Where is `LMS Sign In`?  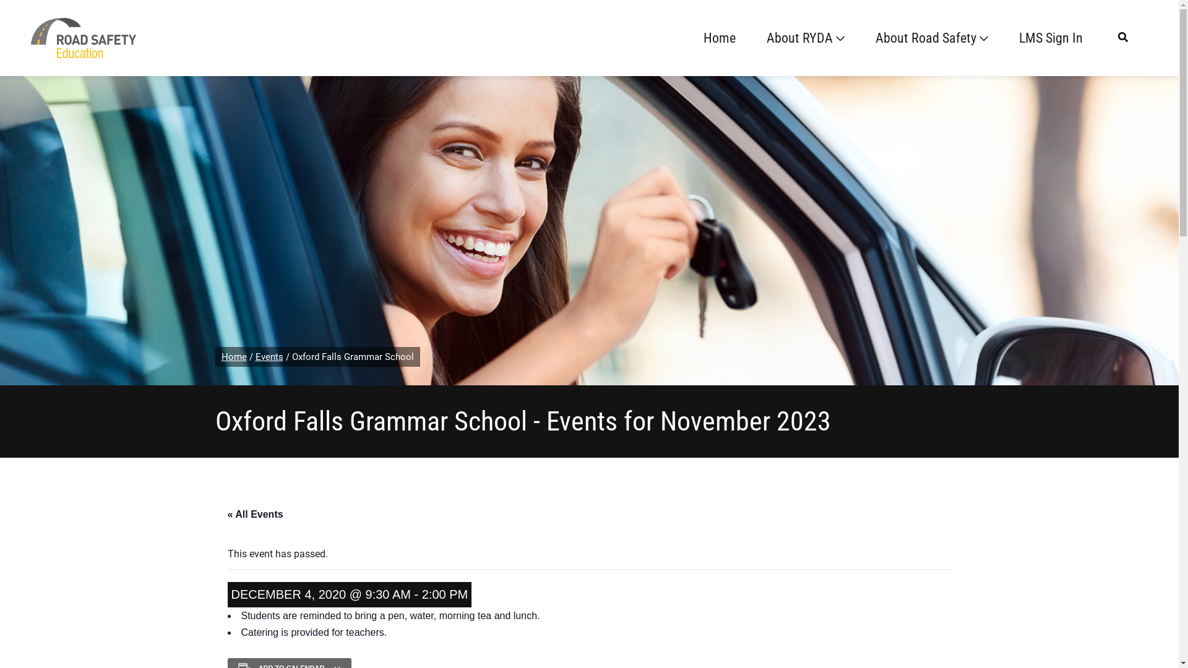
LMS Sign In is located at coordinates (1051, 38).